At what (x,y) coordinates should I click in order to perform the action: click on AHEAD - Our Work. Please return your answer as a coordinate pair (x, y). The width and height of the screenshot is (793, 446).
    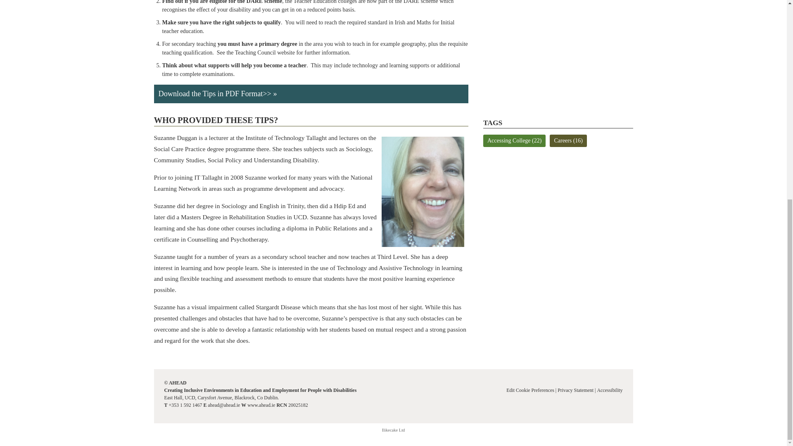
    Looking at the image, I should click on (558, 51).